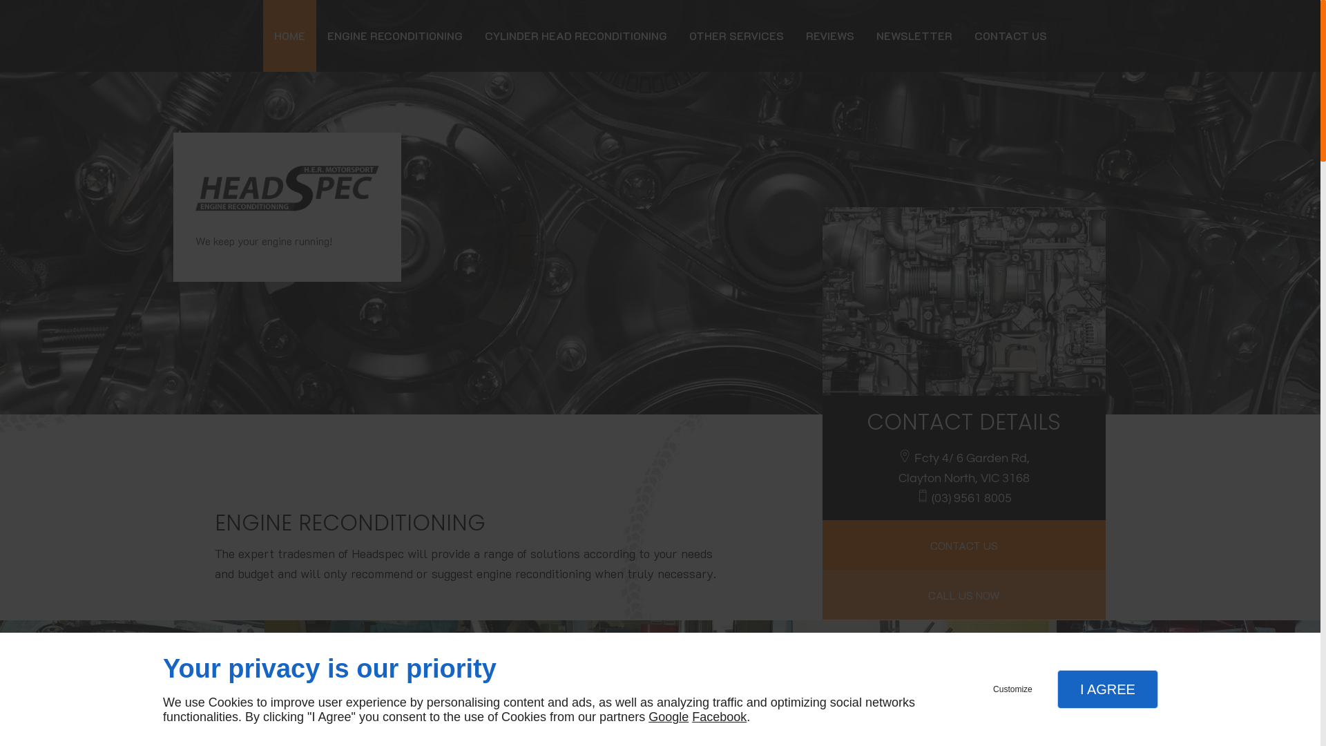 This screenshot has height=746, width=1326. Describe the element at coordinates (395, 36) in the screenshot. I see `ENGINE RECONDITIONING` at that location.